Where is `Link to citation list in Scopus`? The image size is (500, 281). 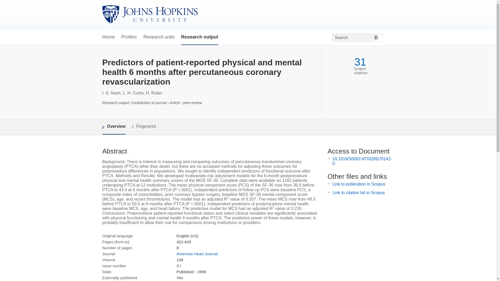 Link to citation list in Scopus is located at coordinates (359, 193).